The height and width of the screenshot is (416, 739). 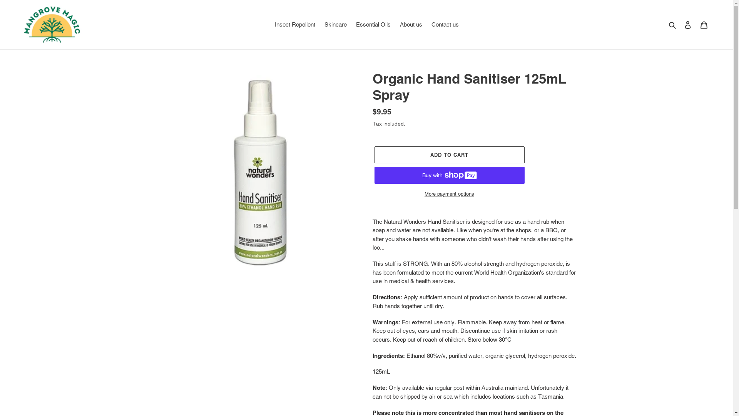 What do you see at coordinates (673, 25) in the screenshot?
I see `Search` at bounding box center [673, 25].